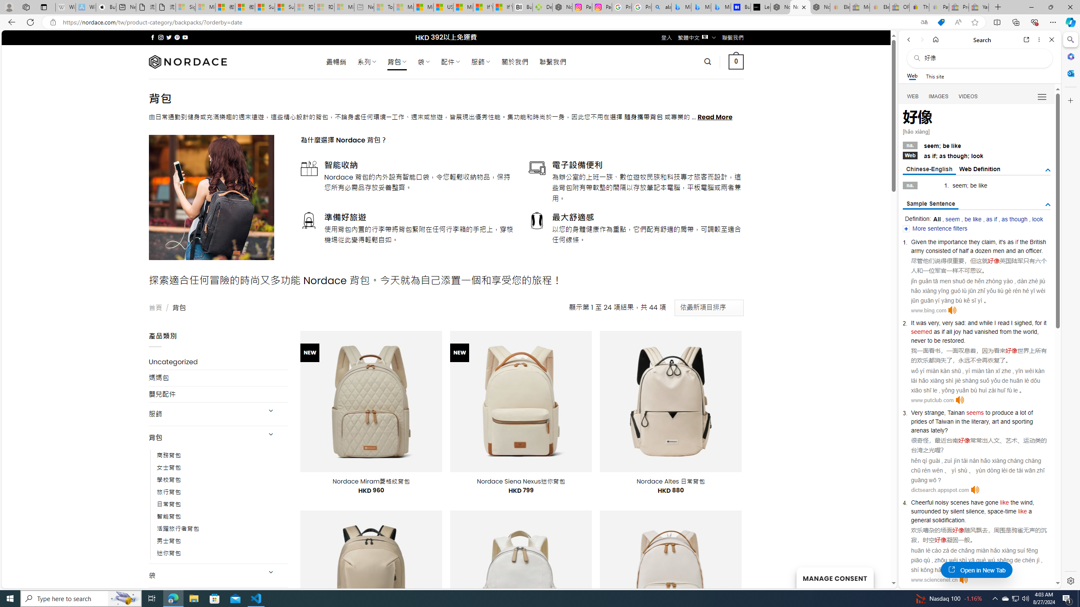 The width and height of the screenshot is (1080, 607). I want to click on seem, so click(953, 219).